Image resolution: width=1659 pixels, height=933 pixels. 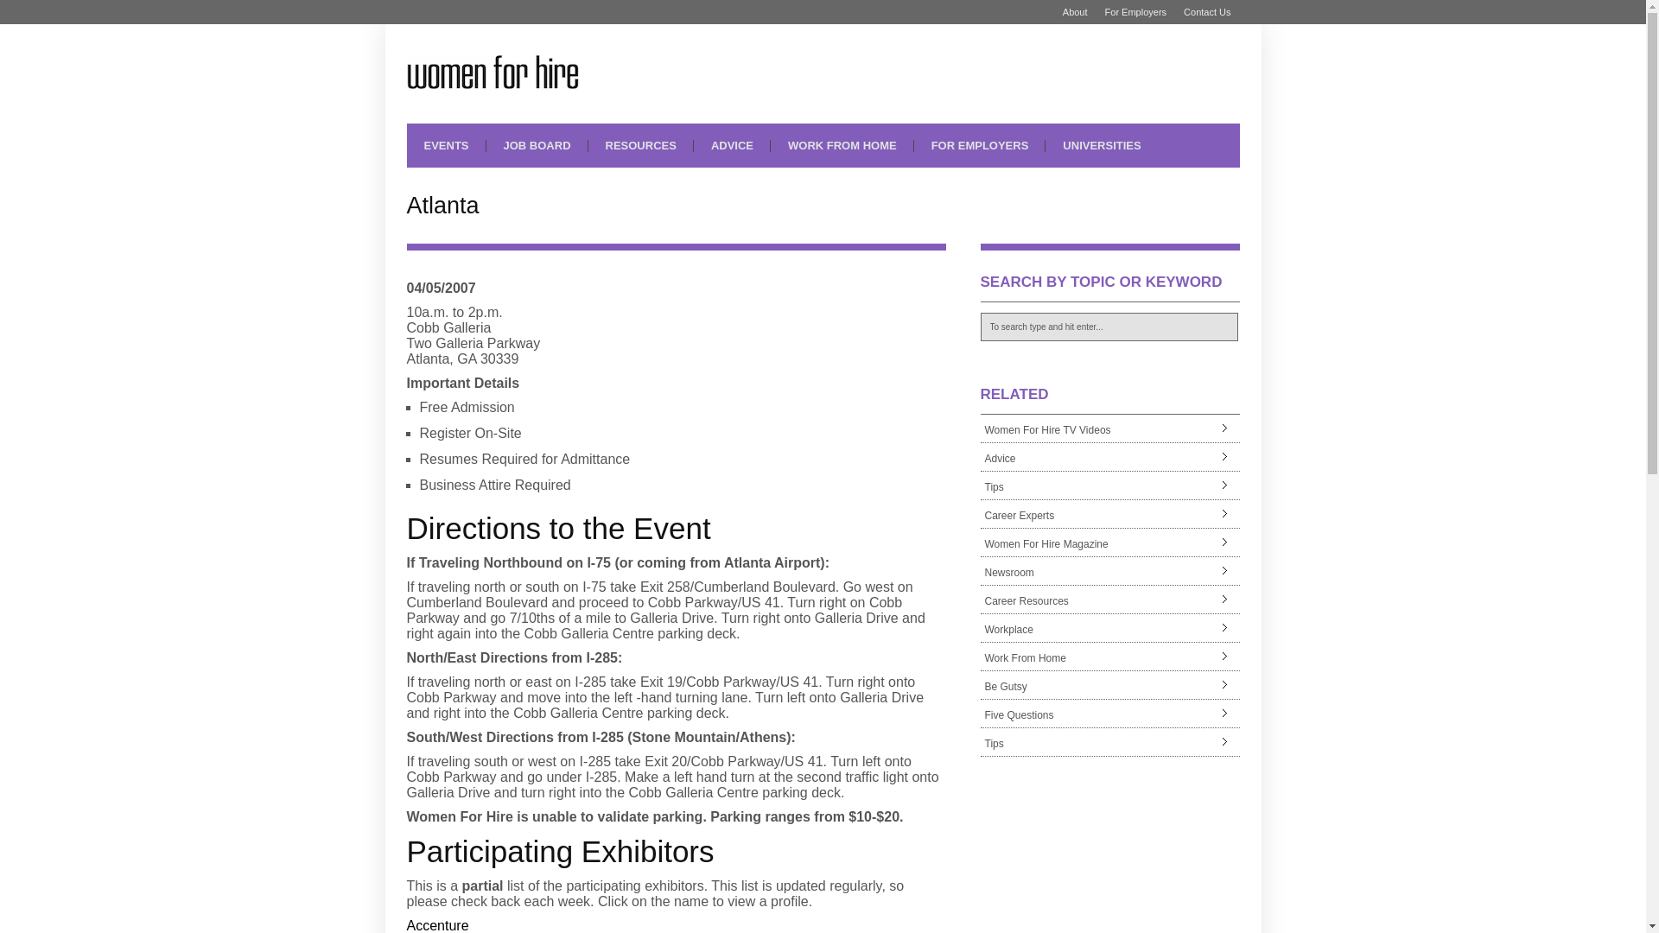 What do you see at coordinates (641, 145) in the screenshot?
I see `RESOURCES` at bounding box center [641, 145].